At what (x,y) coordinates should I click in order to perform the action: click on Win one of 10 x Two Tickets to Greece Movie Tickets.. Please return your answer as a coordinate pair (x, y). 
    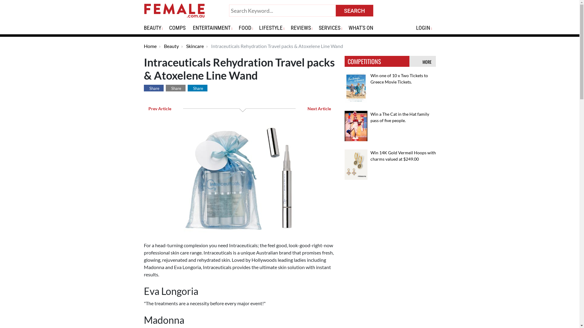
    Looking at the image, I should click on (399, 79).